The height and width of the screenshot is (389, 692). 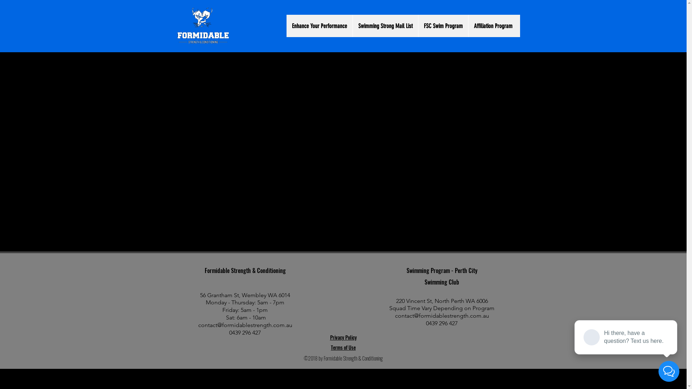 What do you see at coordinates (343, 169) in the screenshot?
I see `Continue Browsing` at bounding box center [343, 169].